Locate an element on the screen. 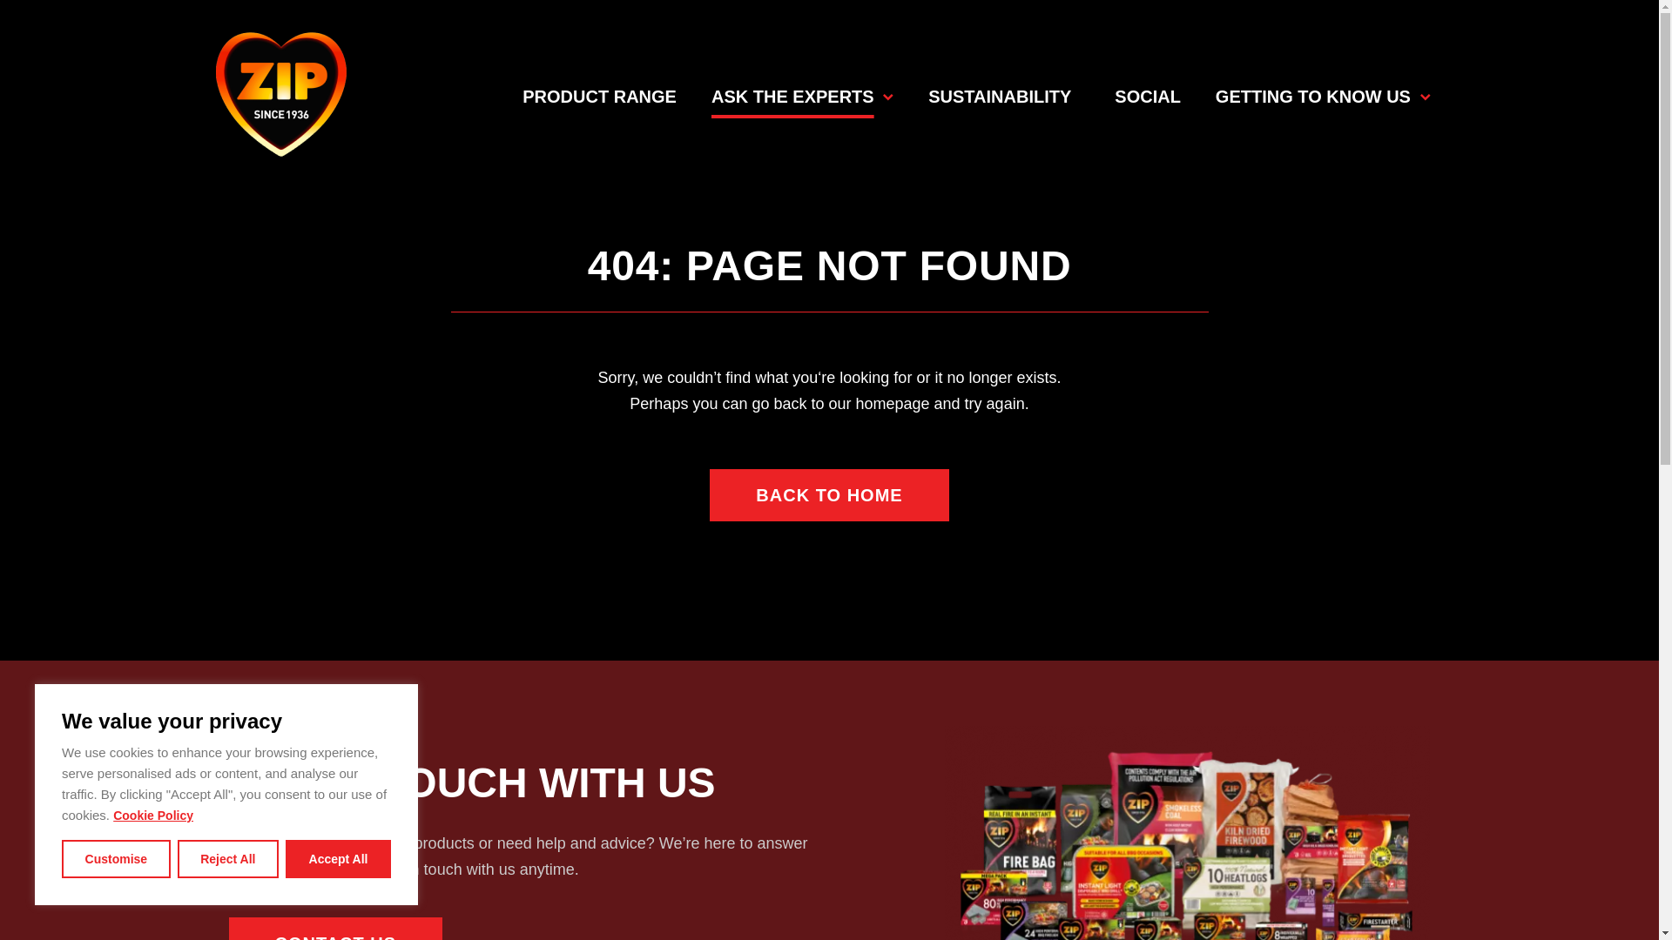  Accept All is located at coordinates (338, 858).